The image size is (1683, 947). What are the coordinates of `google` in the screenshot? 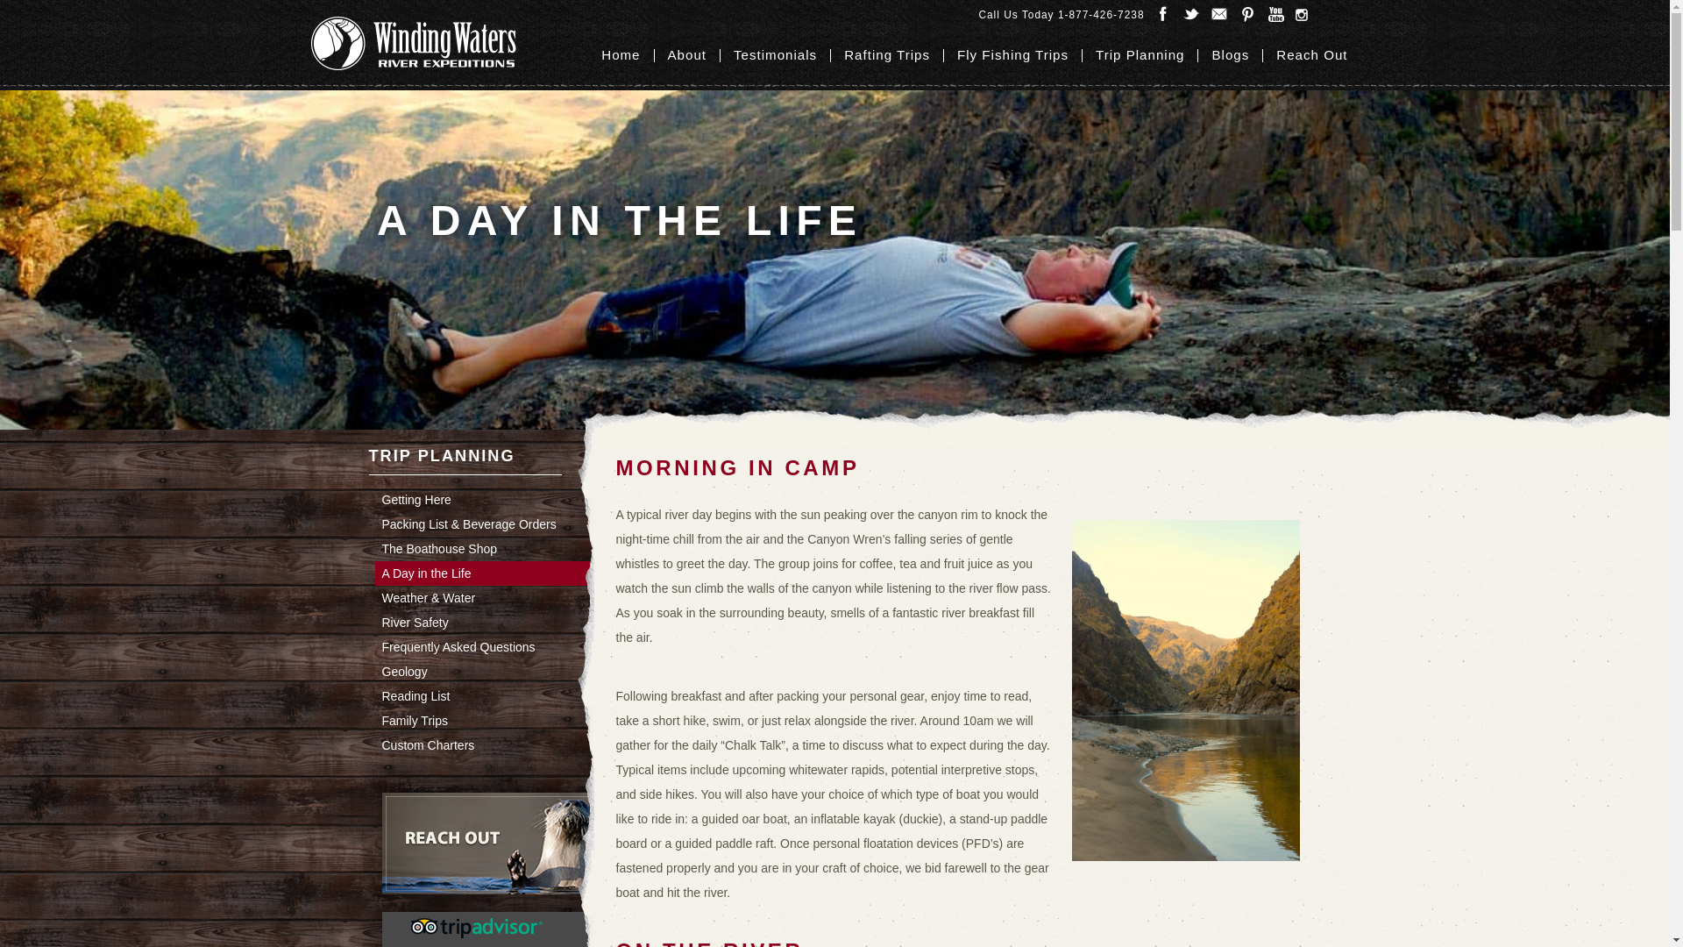 It's located at (1275, 14).